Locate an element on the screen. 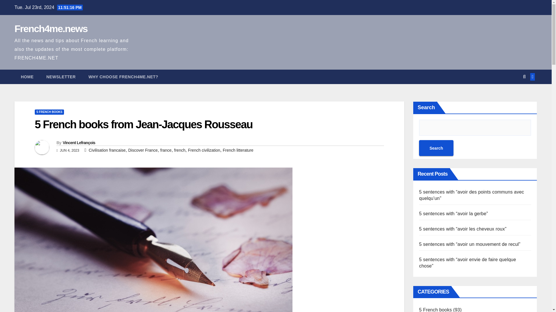  france is located at coordinates (166, 150).